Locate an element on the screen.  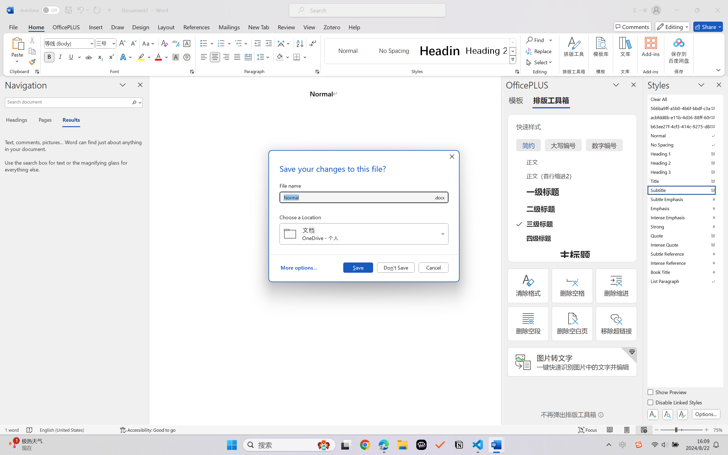
Heading 1 is located at coordinates (440, 51).